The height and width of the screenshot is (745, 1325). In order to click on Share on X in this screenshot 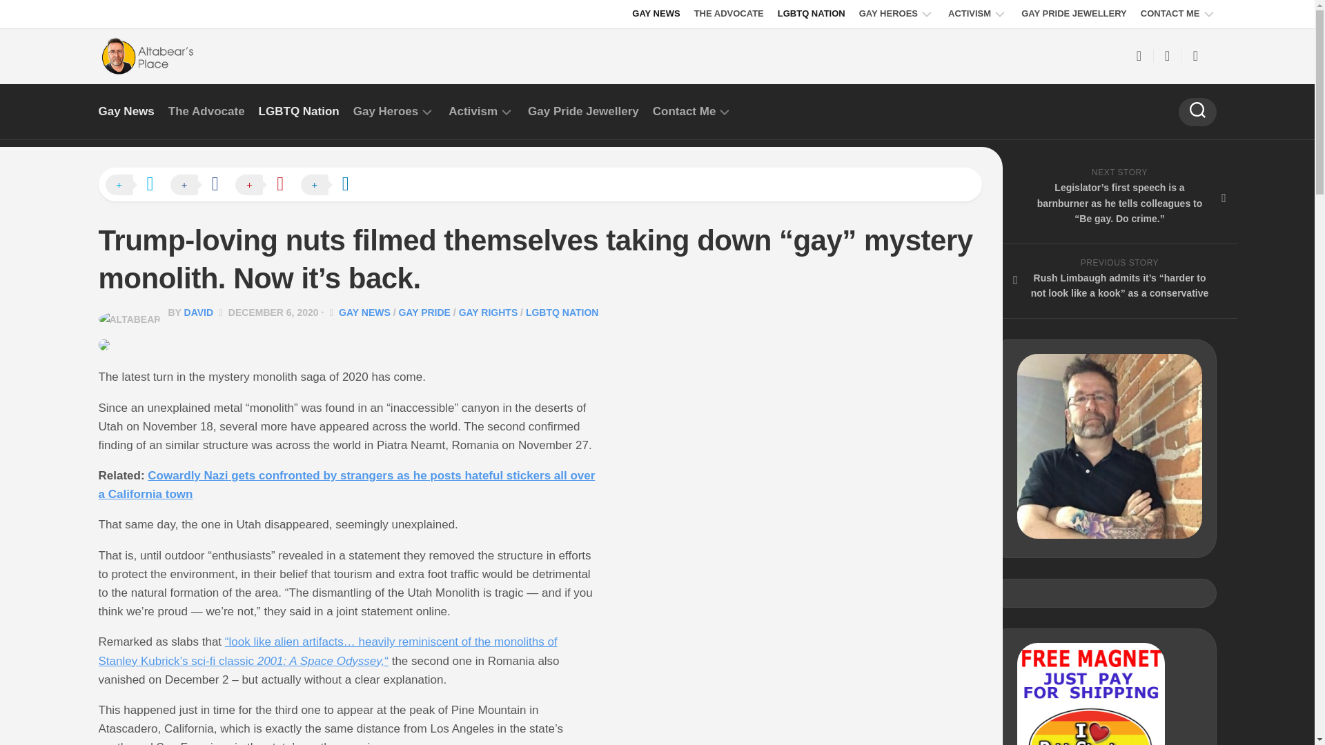, I will do `click(135, 185)`.